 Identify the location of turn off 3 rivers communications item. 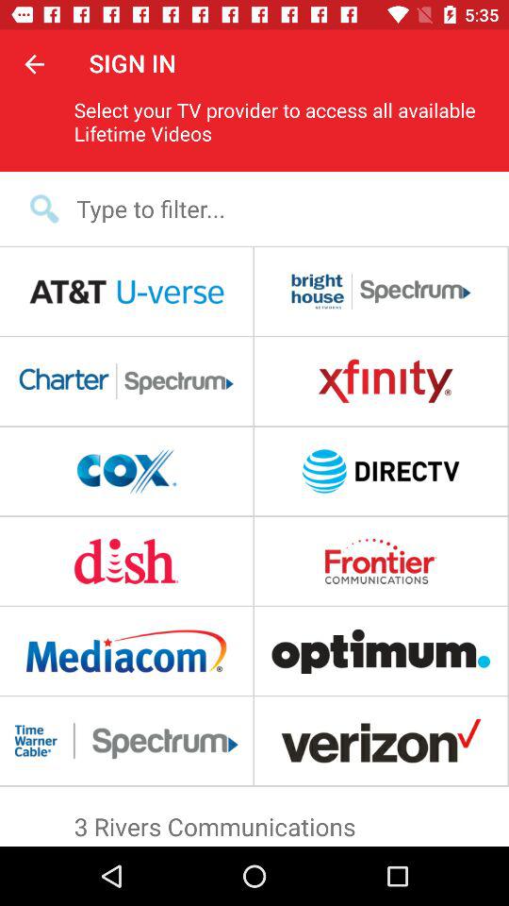
(254, 822).